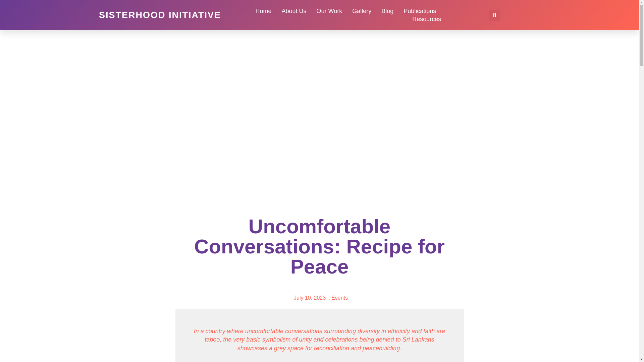 The image size is (644, 362). Describe the element at coordinates (420, 11) in the screenshot. I see `Publications` at that location.